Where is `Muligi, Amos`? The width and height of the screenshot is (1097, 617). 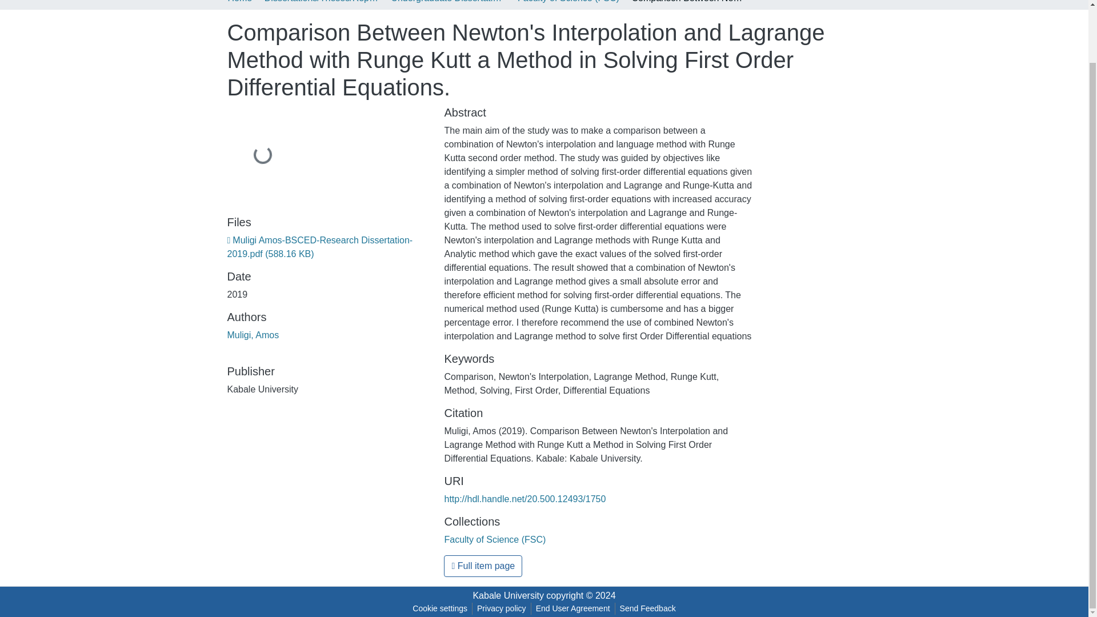 Muligi, Amos is located at coordinates (253, 335).